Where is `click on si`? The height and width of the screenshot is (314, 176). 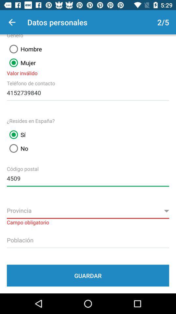 click on si is located at coordinates (16, 134).